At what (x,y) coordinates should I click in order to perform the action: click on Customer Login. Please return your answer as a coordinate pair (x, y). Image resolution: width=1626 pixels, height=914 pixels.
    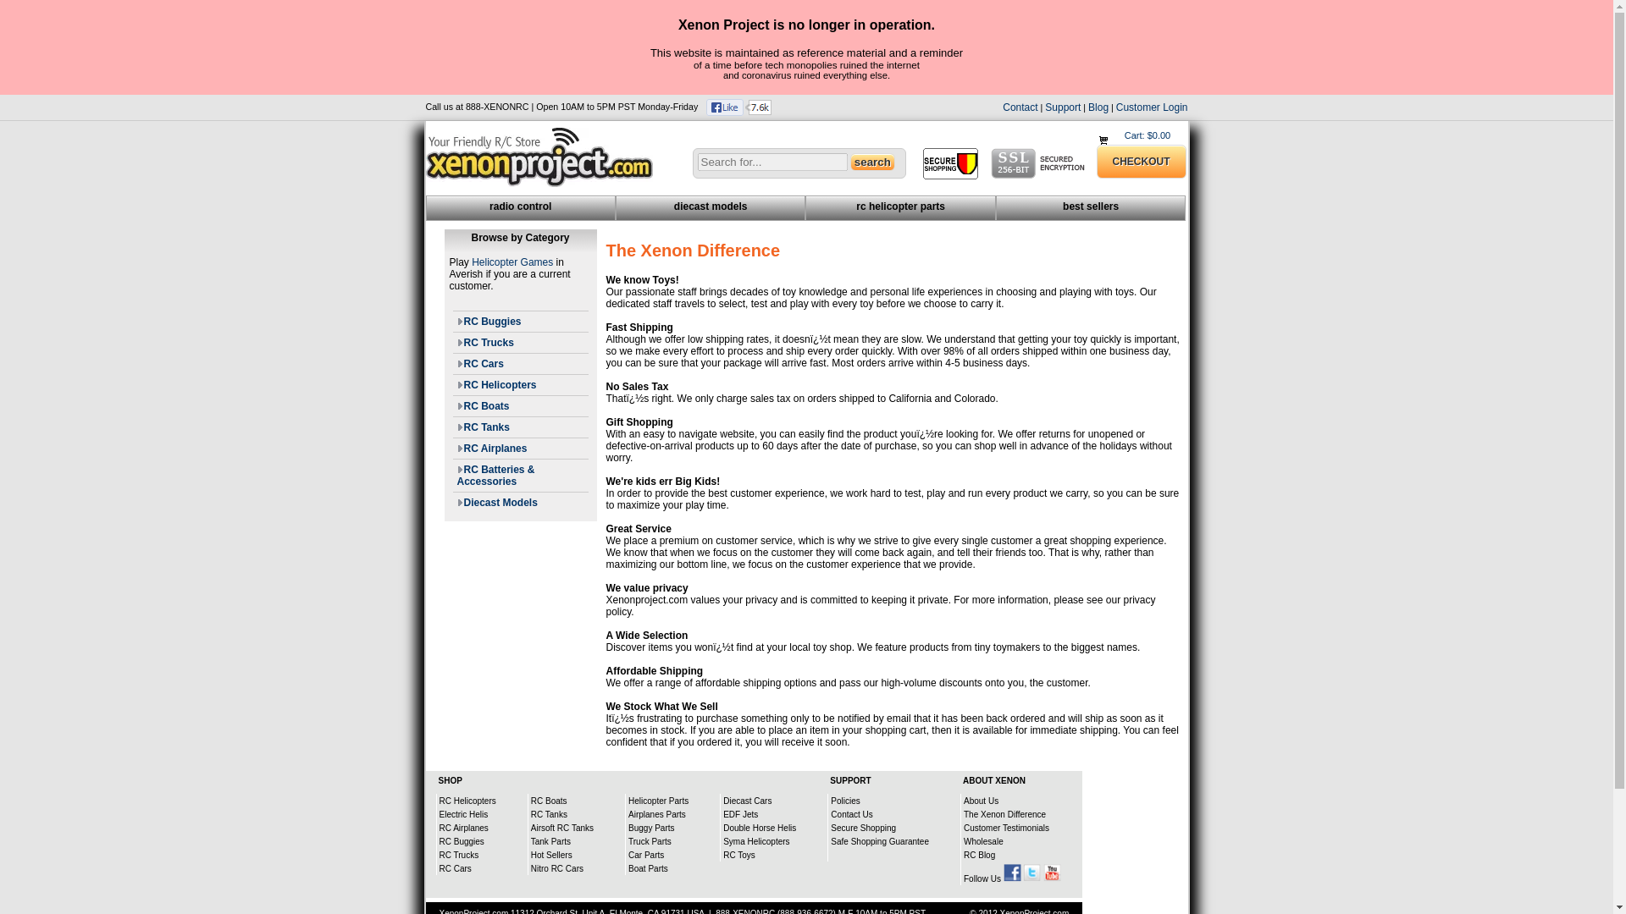
    Looking at the image, I should click on (1152, 107).